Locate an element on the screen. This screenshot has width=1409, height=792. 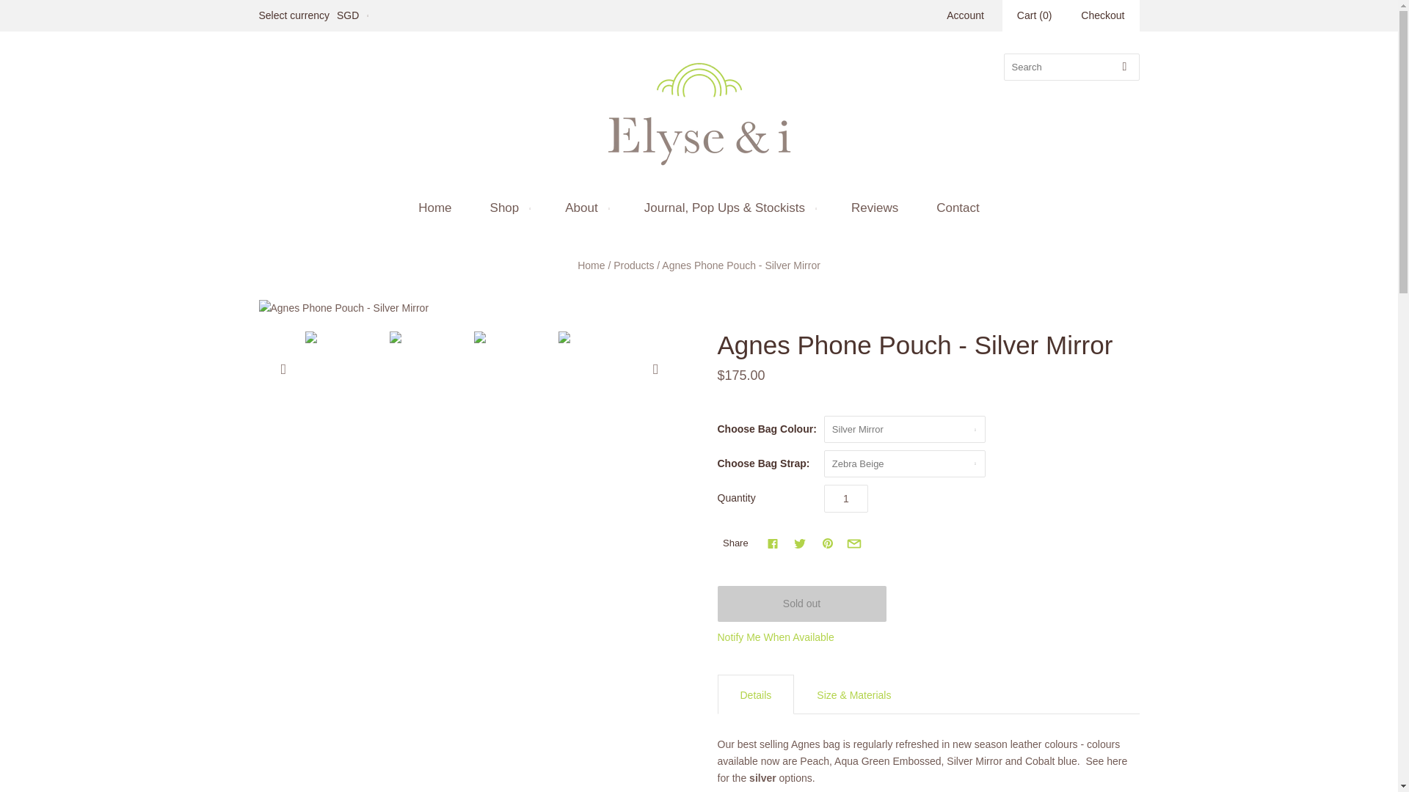
1 is located at coordinates (845, 498).